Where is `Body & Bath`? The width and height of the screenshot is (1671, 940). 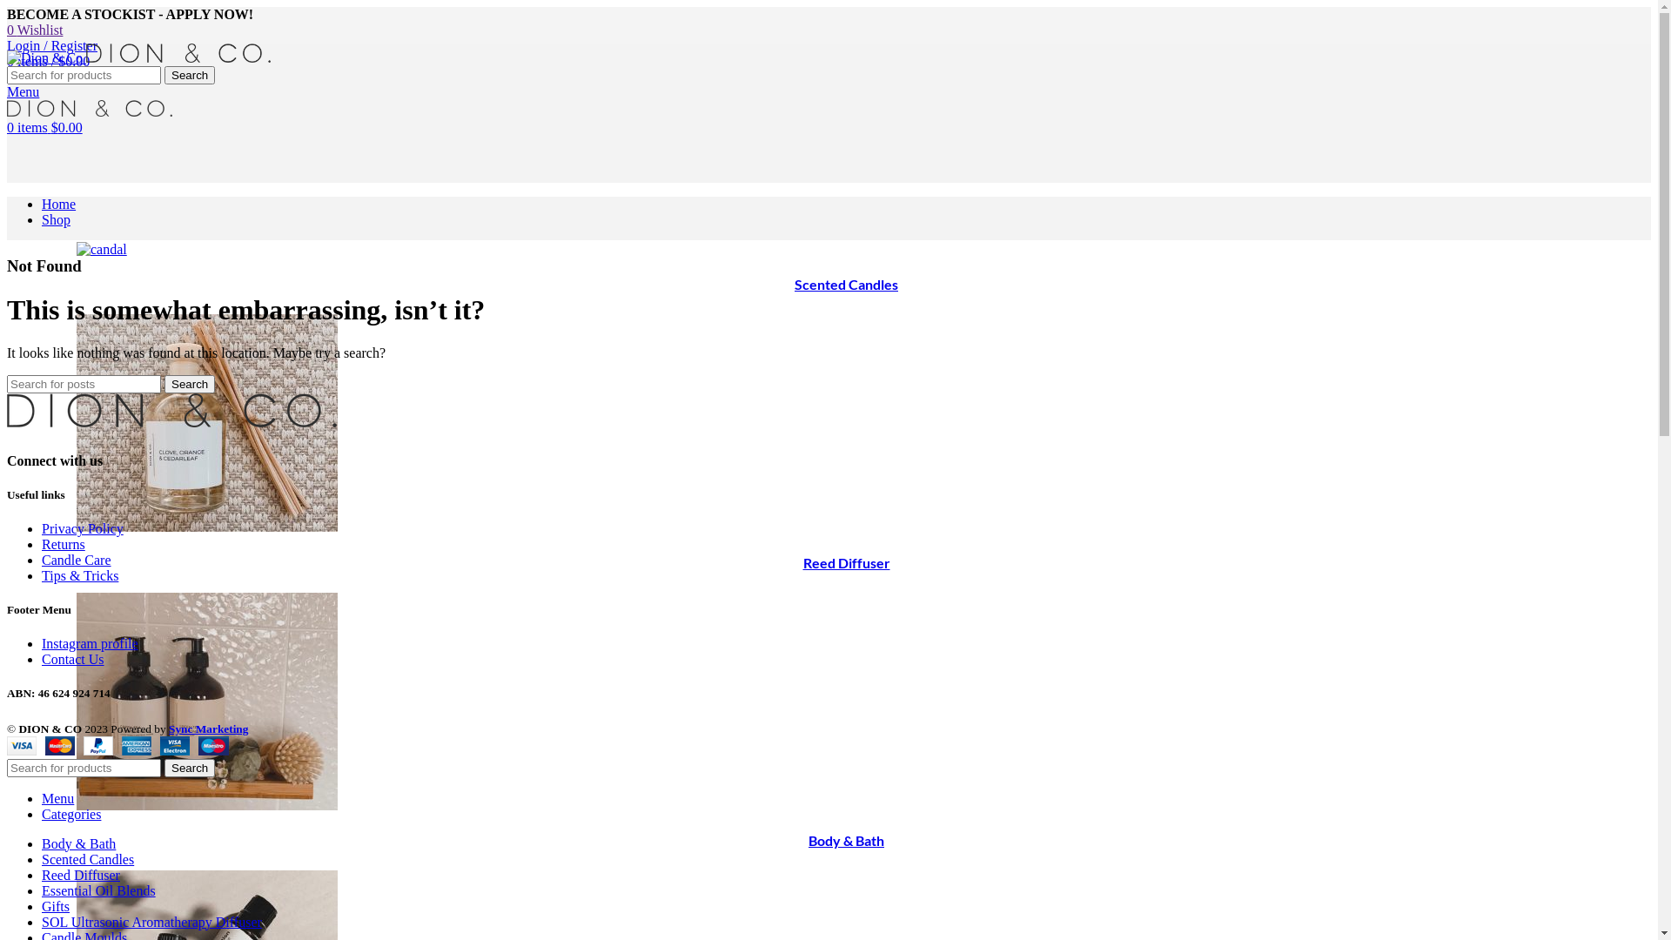 Body & Bath is located at coordinates (846, 841).